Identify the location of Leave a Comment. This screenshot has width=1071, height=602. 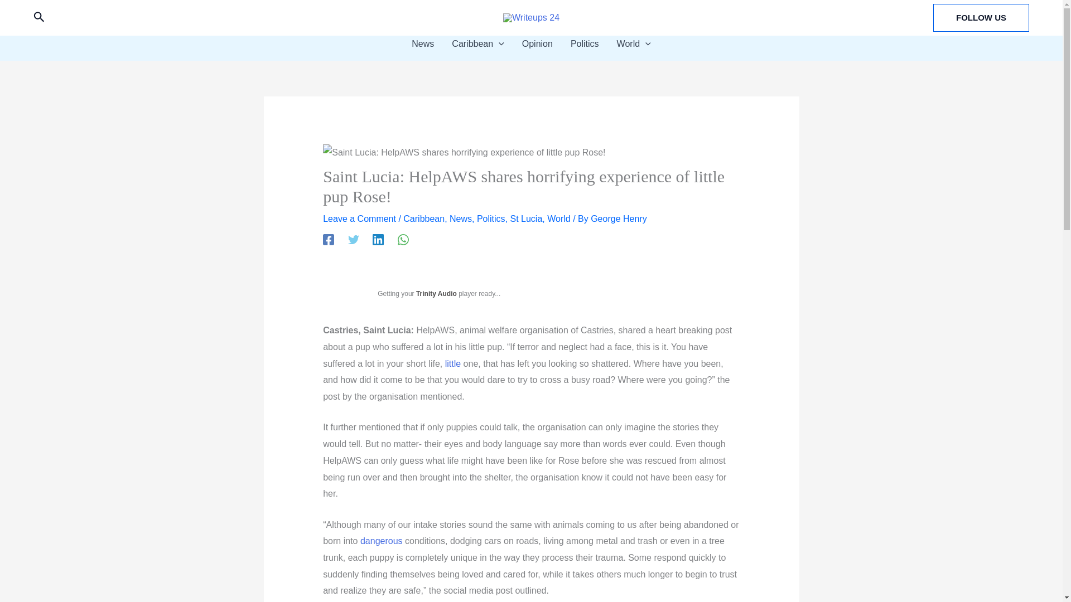
(359, 219).